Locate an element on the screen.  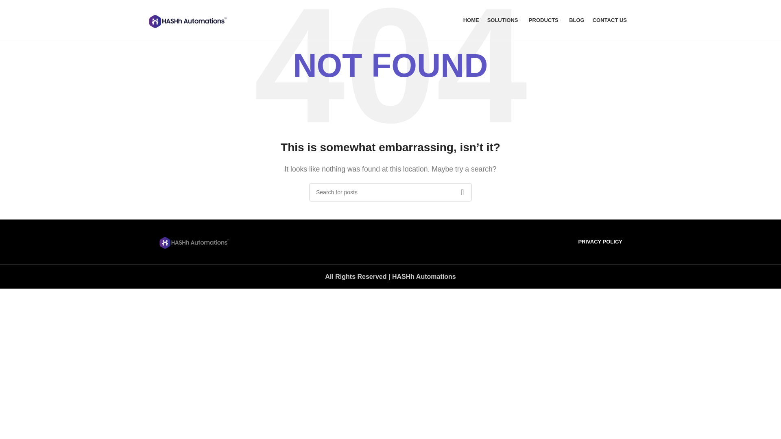
PRODUCTS is located at coordinates (544, 20).